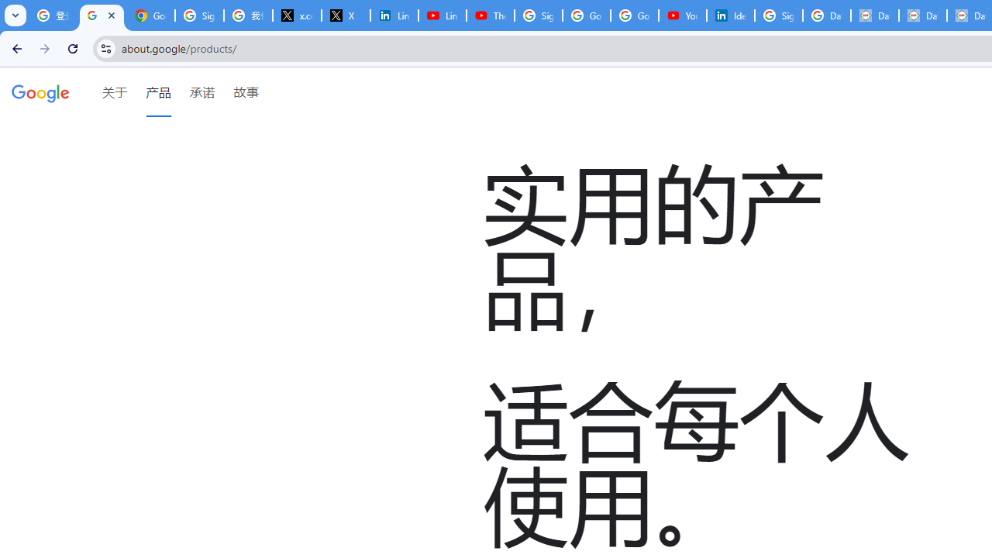  I want to click on Sign in - Google Accounts, so click(200, 15).